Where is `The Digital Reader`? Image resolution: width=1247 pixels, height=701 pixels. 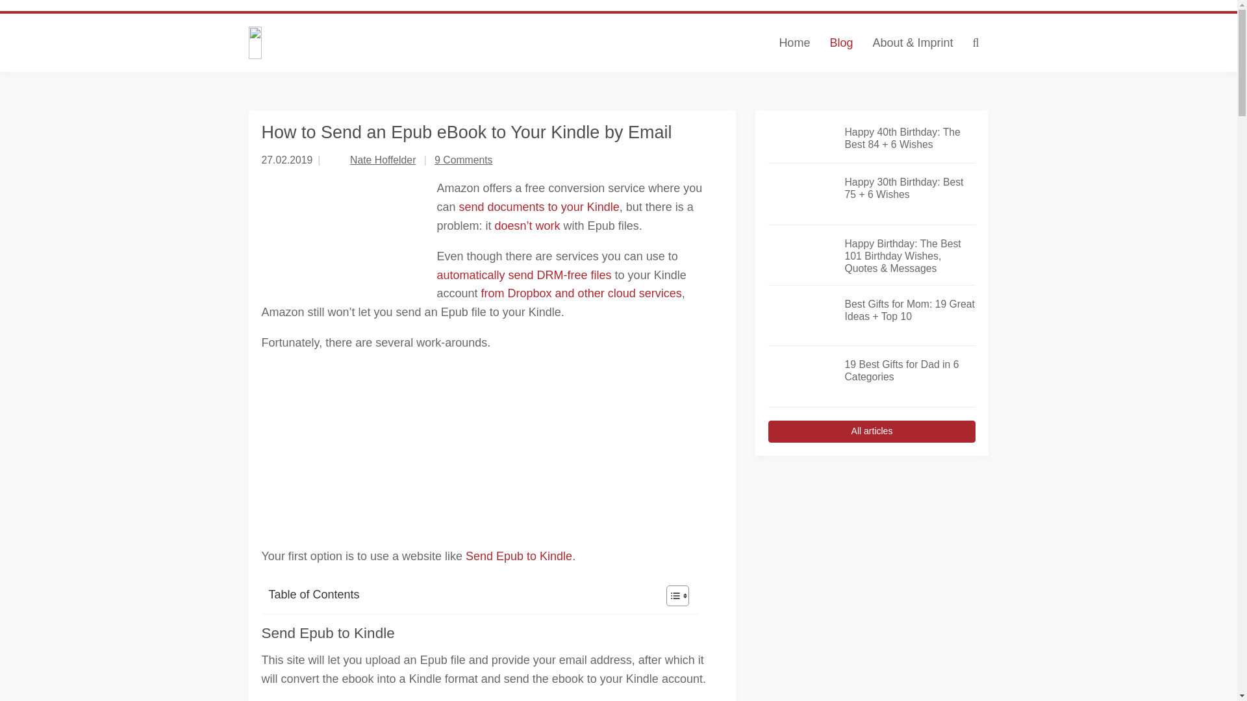
The Digital Reader is located at coordinates (375, 43).